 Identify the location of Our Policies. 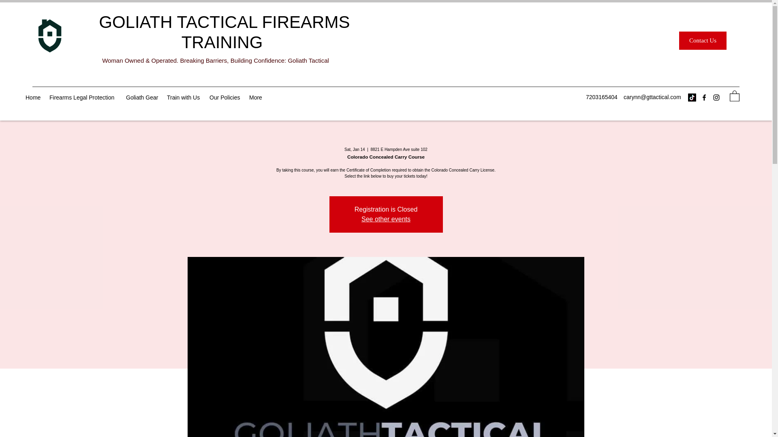
(225, 97).